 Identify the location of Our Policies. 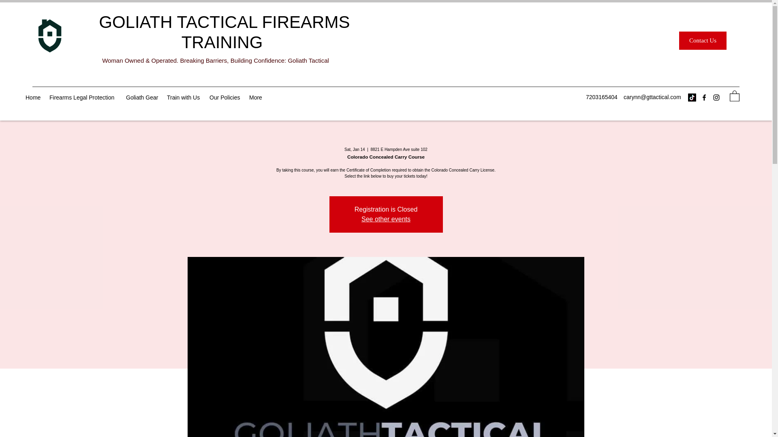
(225, 97).